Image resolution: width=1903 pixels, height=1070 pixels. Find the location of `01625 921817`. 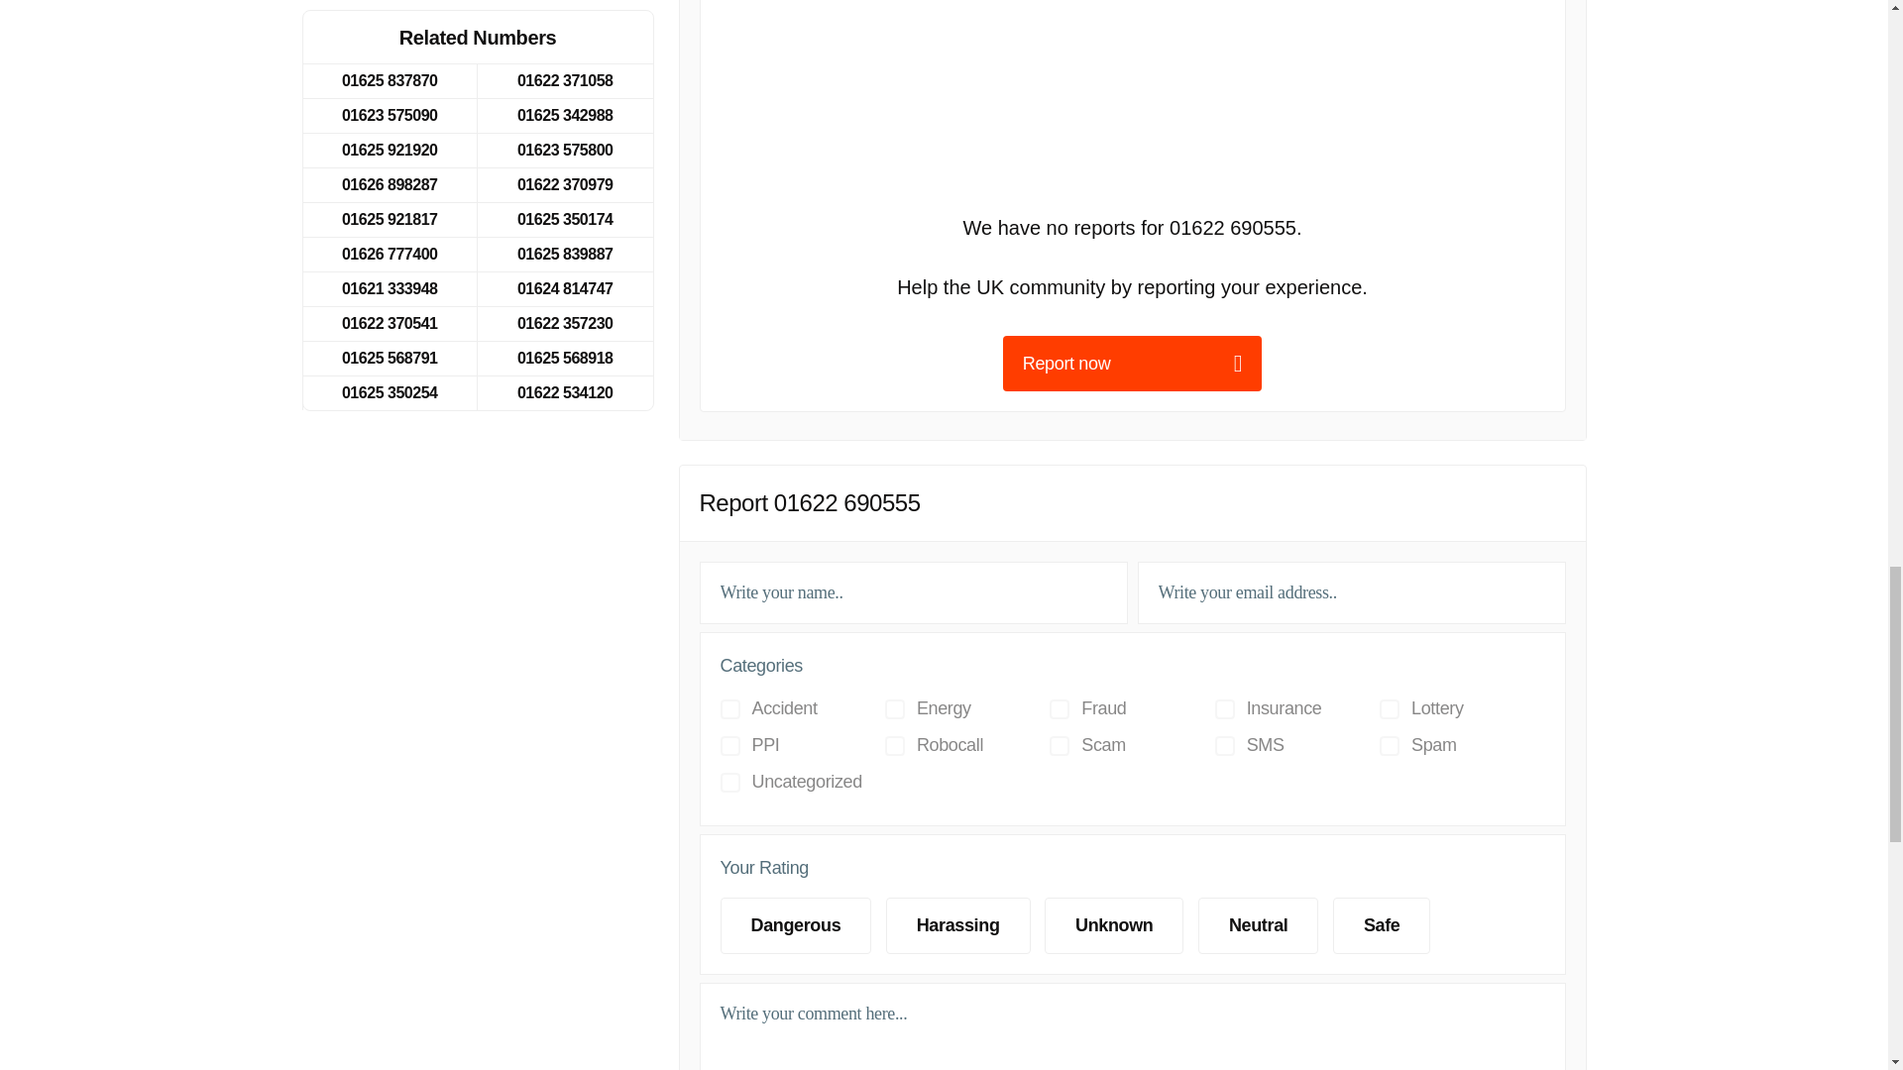

01625 921817 is located at coordinates (389, 220).